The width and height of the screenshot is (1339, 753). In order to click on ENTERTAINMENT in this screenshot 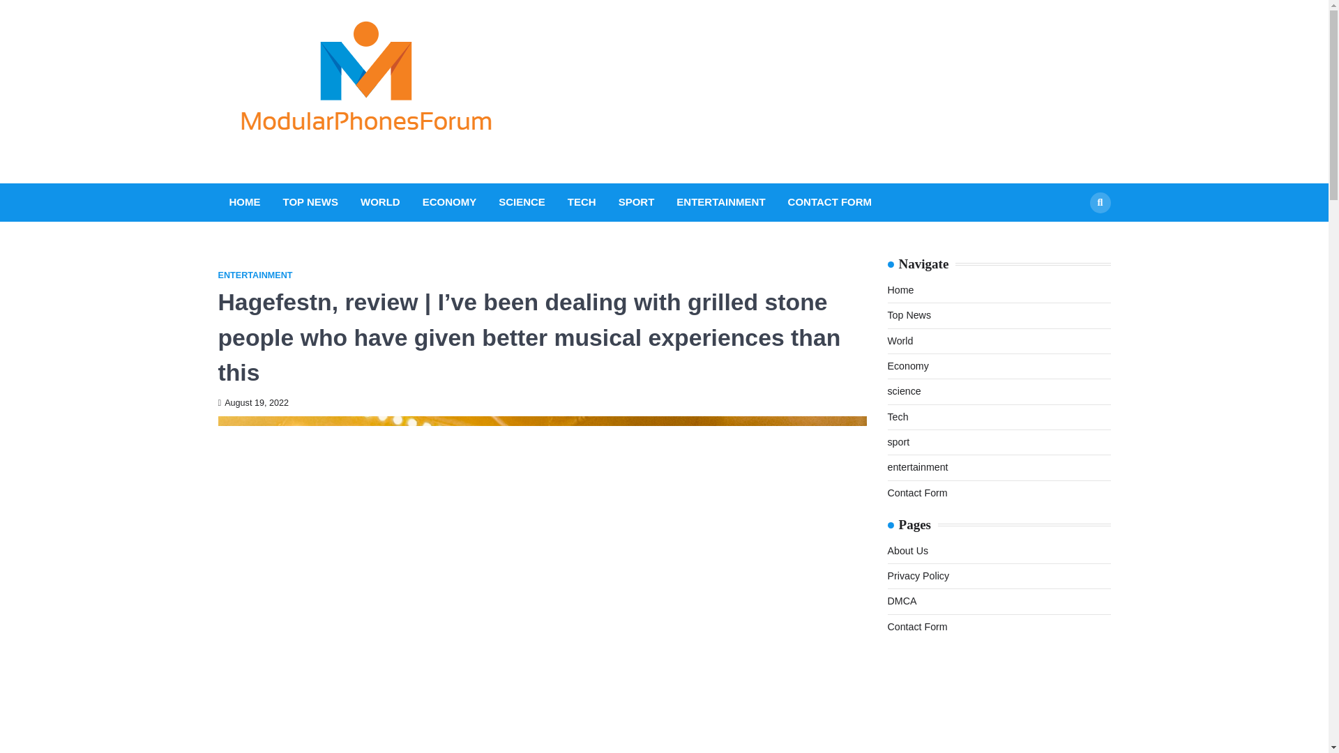, I will do `click(254, 275)`.